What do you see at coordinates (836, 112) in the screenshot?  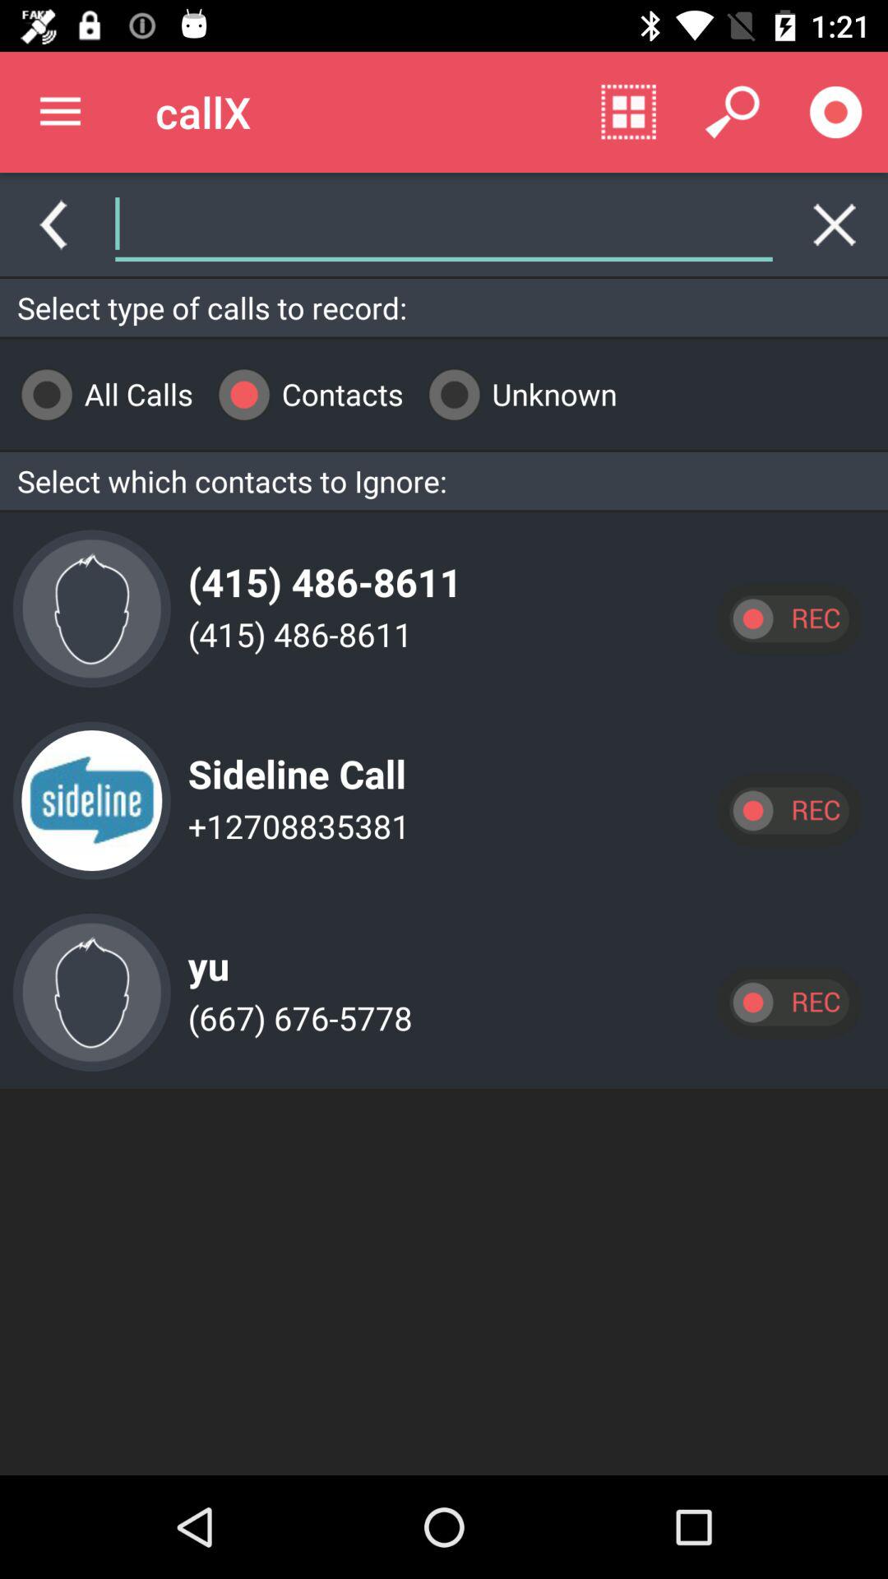 I see `starts recording` at bounding box center [836, 112].